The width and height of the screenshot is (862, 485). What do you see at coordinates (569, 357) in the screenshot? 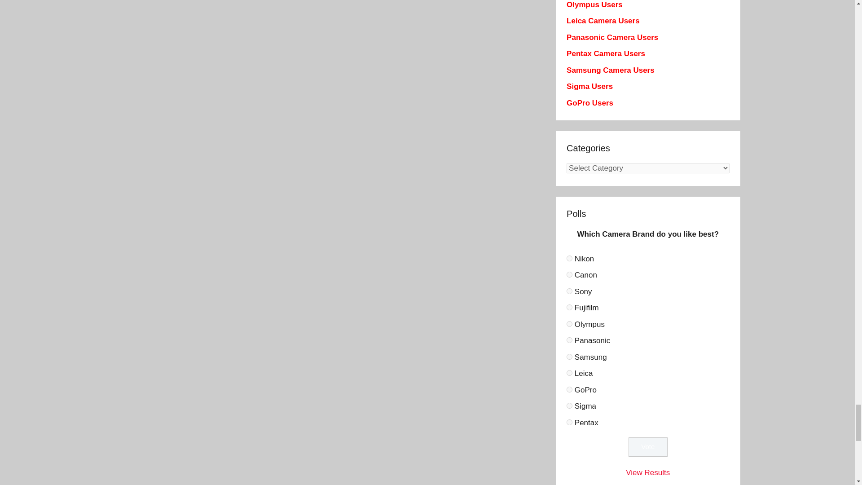
I see `12` at bounding box center [569, 357].